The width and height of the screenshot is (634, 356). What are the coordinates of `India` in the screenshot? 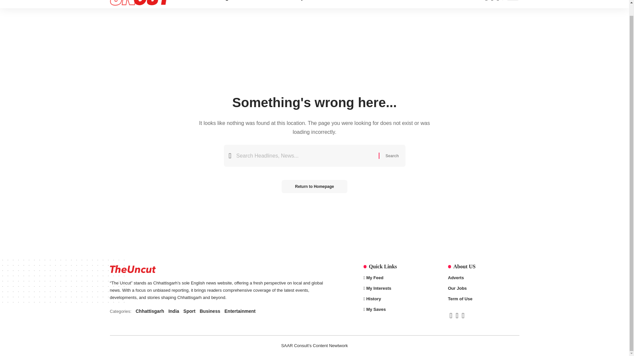 It's located at (251, 4).